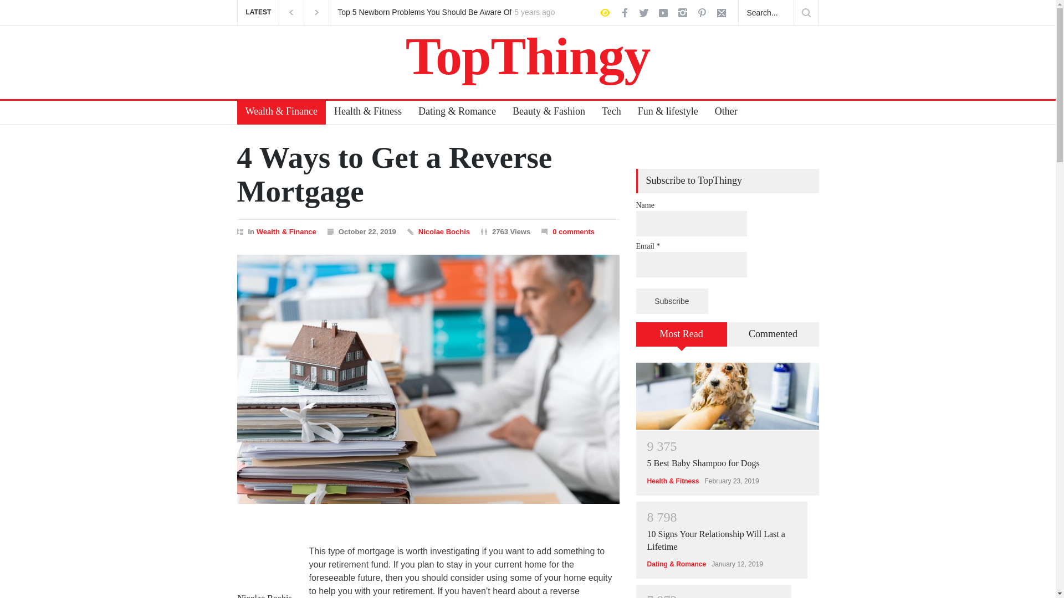 The height and width of the screenshot is (598, 1064). Describe the element at coordinates (265, 559) in the screenshot. I see `Nicolae Bochis` at that location.